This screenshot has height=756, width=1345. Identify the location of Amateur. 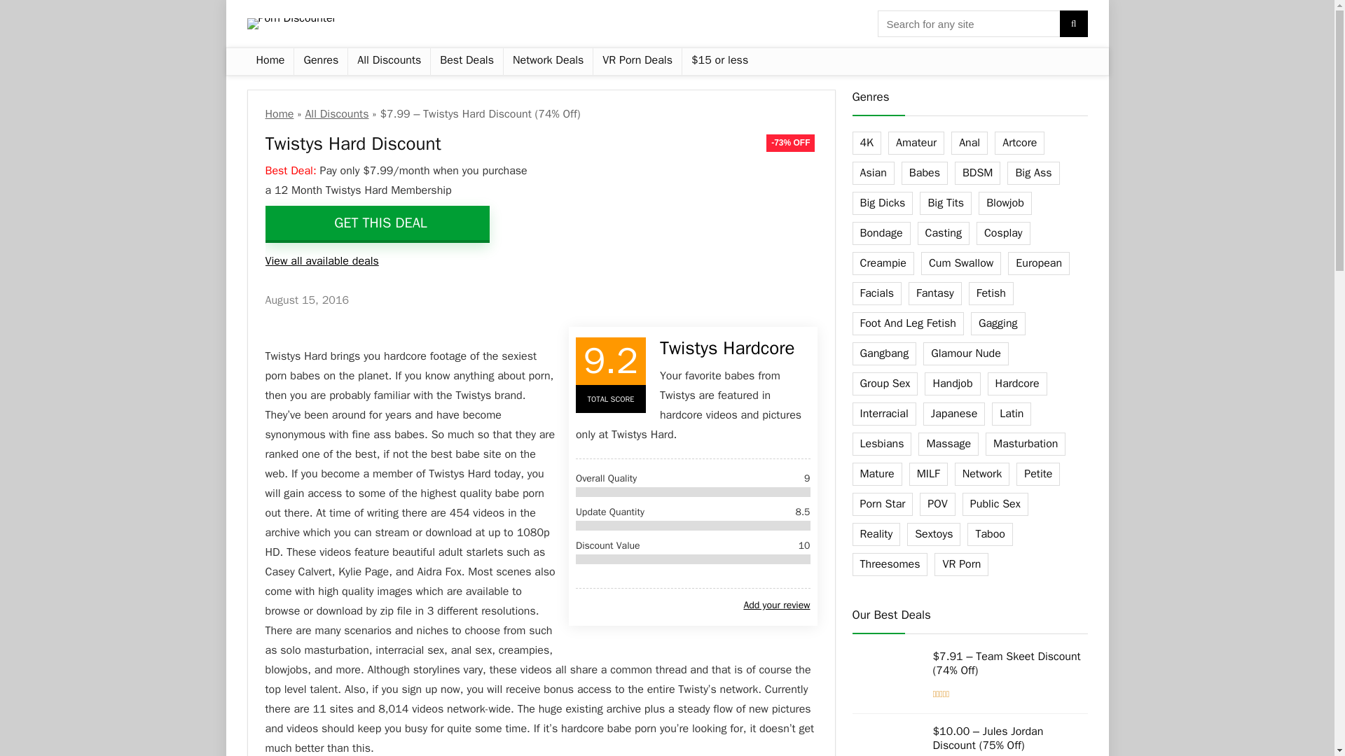
(916, 143).